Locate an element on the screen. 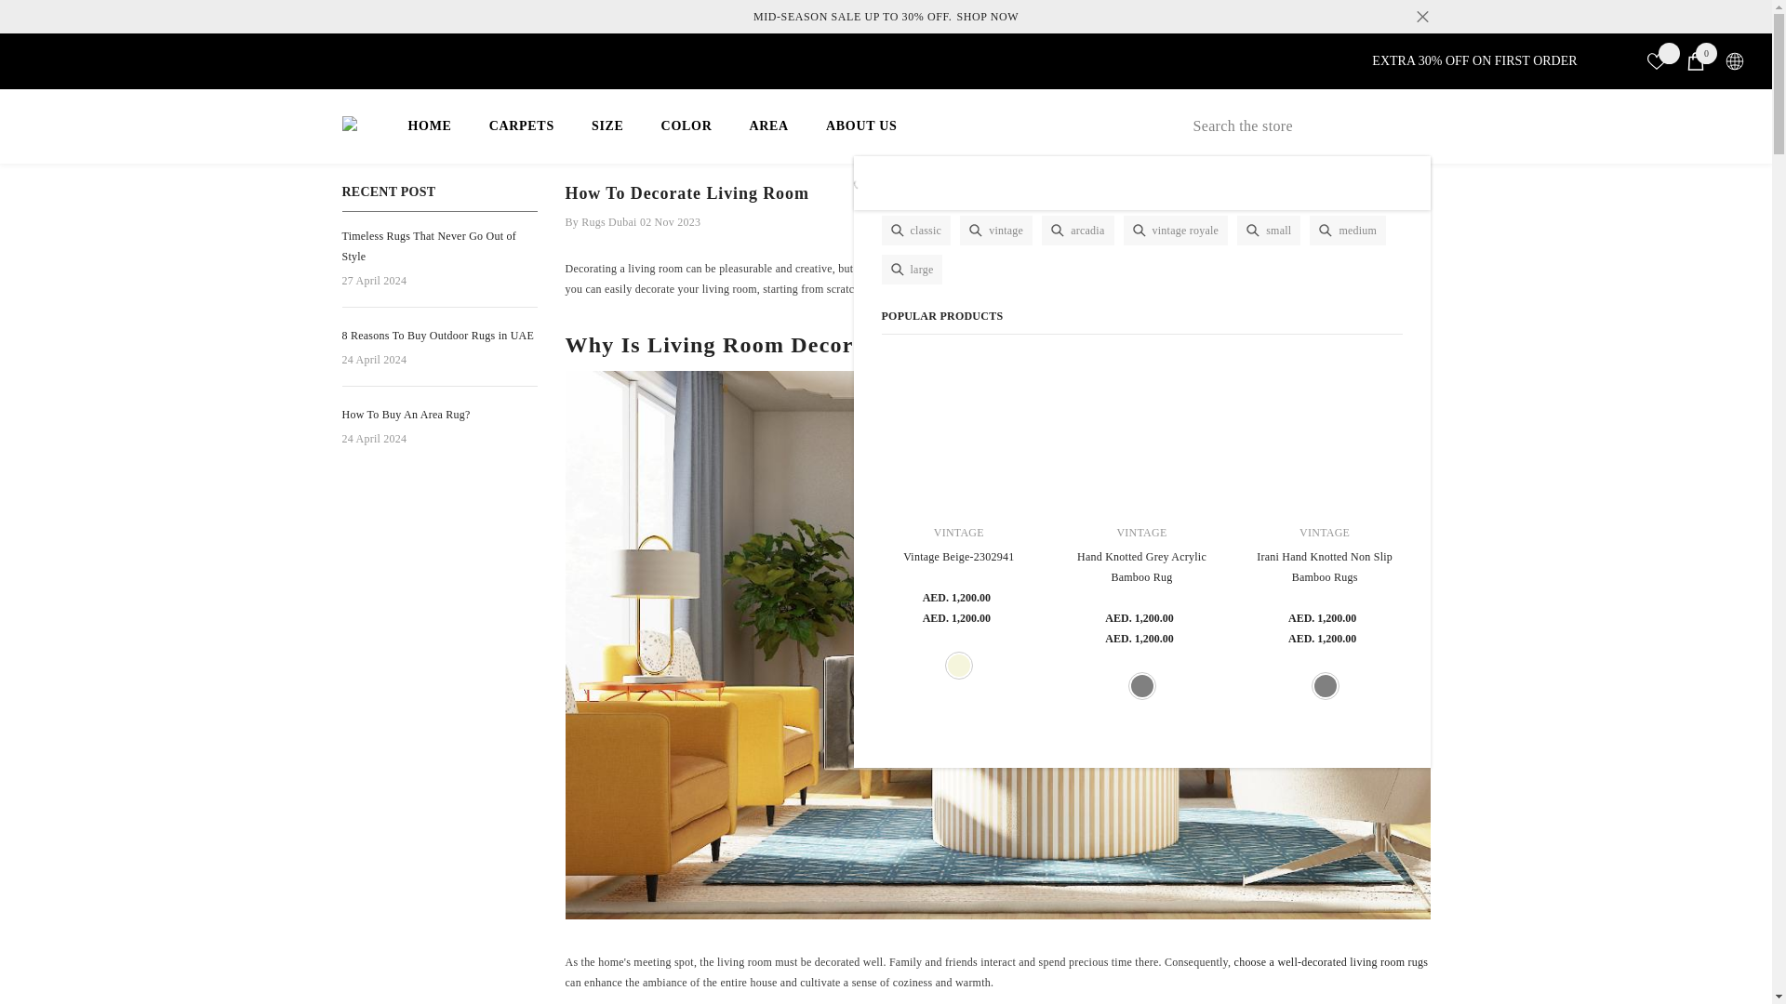 This screenshot has width=1786, height=1004. COLOR is located at coordinates (429, 139).